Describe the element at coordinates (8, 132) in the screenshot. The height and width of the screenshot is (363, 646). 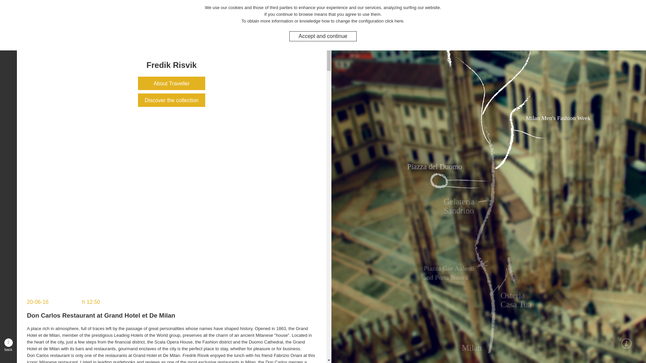
I see `Social Board` at that location.